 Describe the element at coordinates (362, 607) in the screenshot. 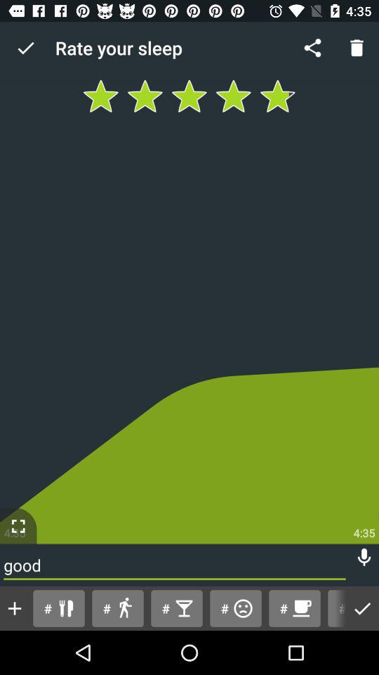

I see `turn on the icon to the right of the # item` at that location.